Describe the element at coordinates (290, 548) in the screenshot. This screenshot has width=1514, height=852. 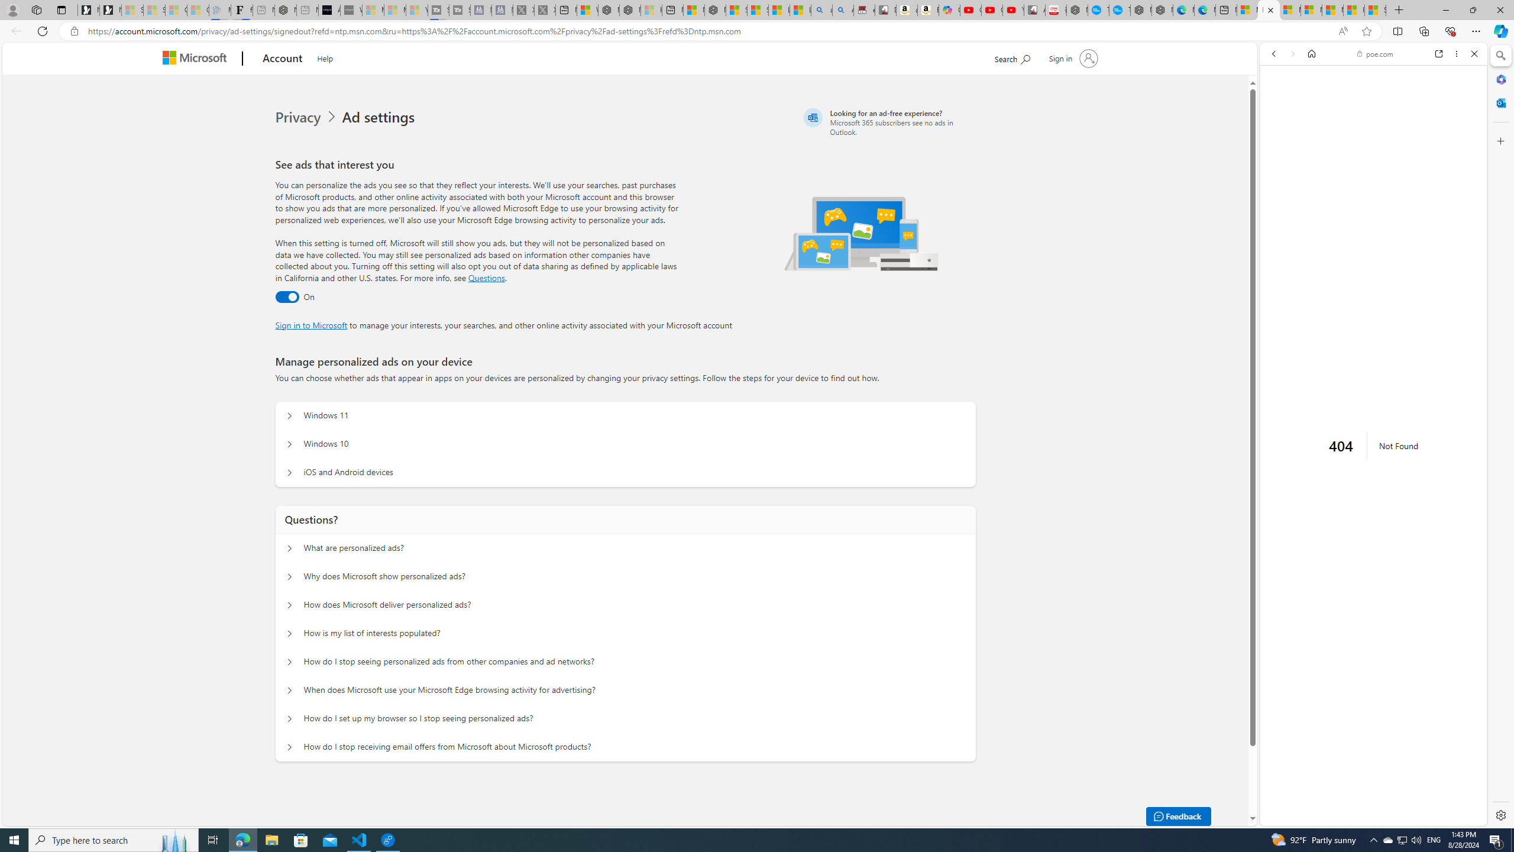
I see `Questions? What are personalized ads?` at that location.